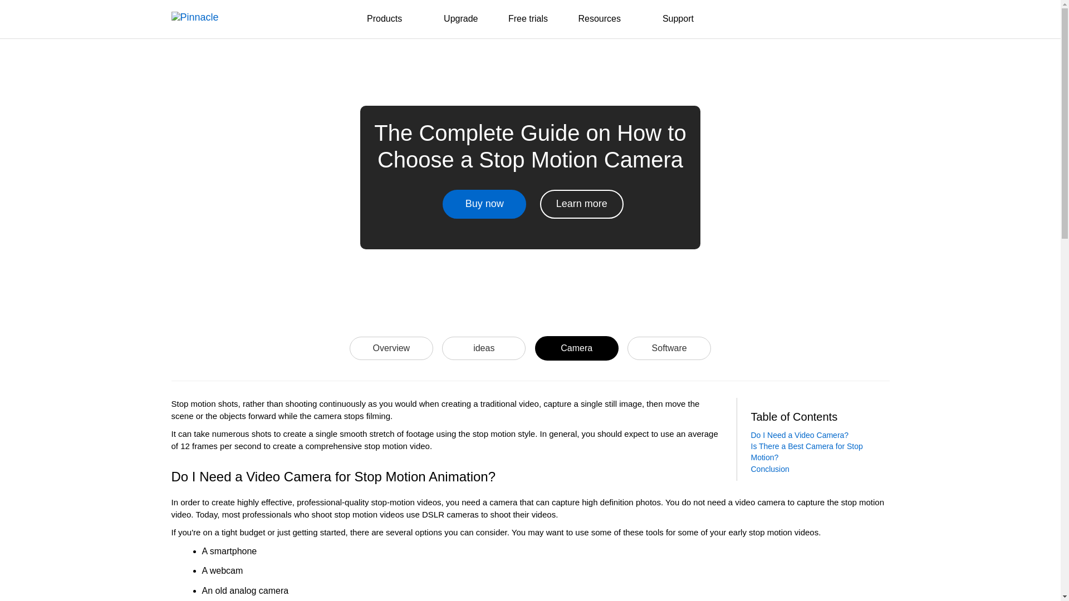 Image resolution: width=1069 pixels, height=601 pixels. I want to click on Software, so click(669, 347).